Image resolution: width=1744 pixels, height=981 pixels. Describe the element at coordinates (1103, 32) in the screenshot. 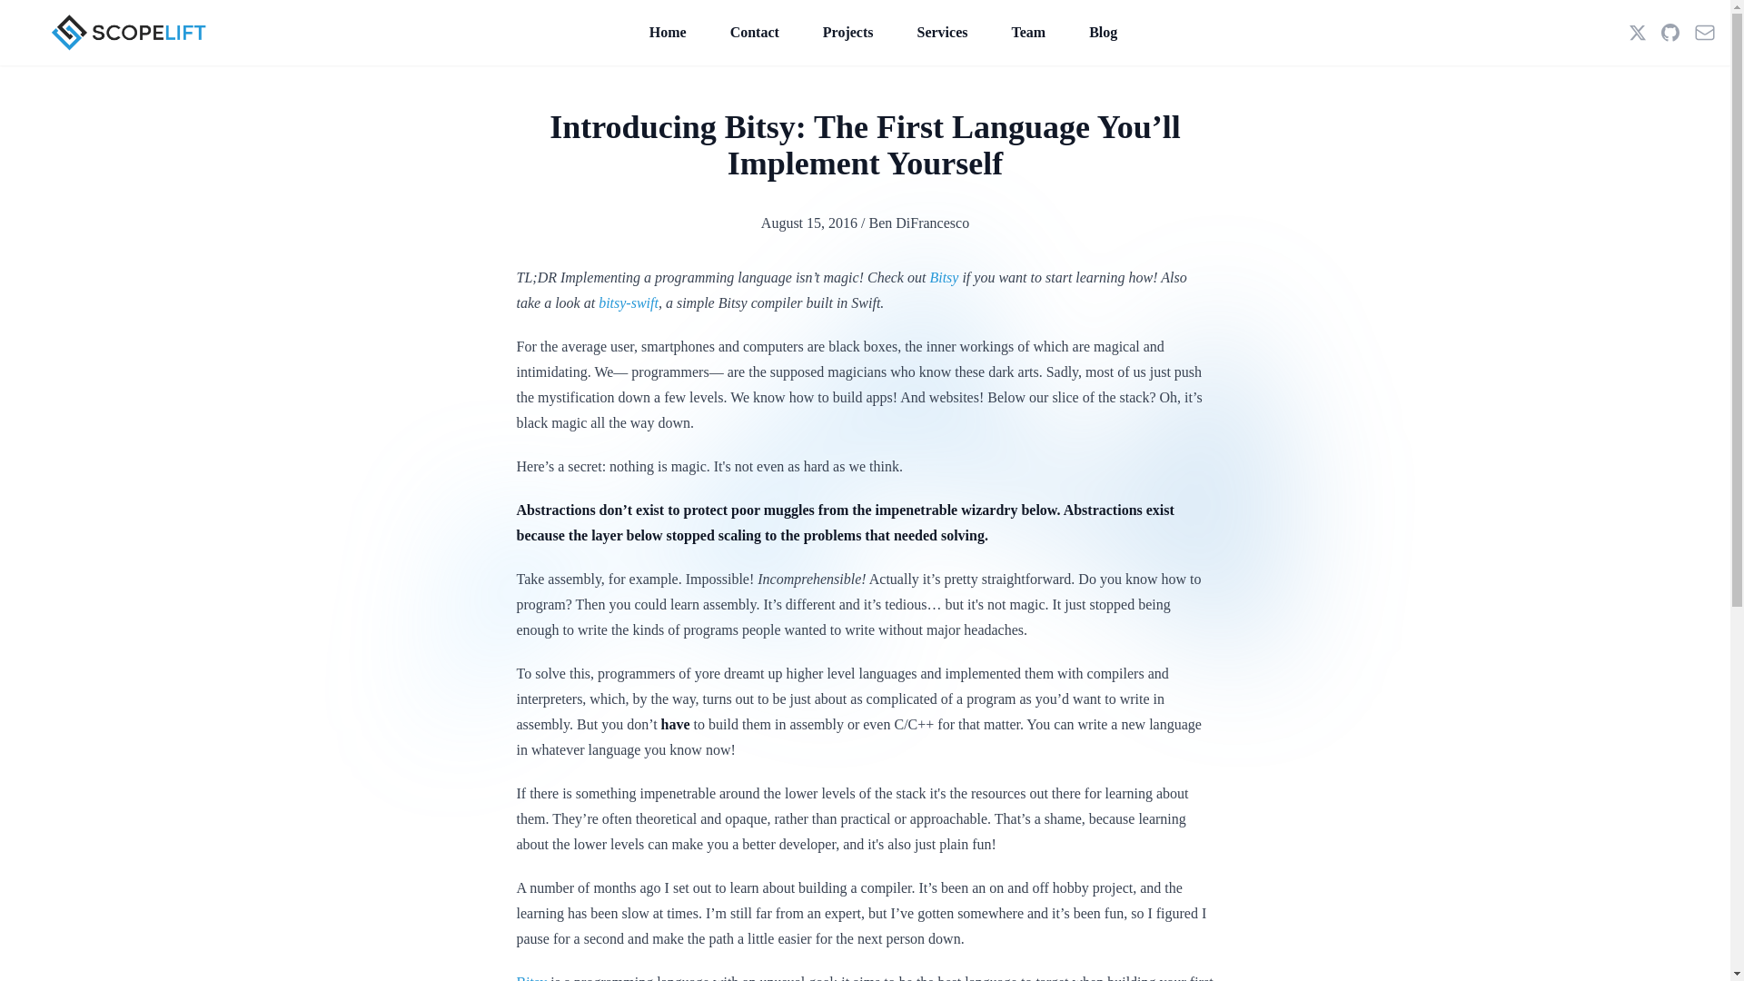

I see `Blog` at that location.